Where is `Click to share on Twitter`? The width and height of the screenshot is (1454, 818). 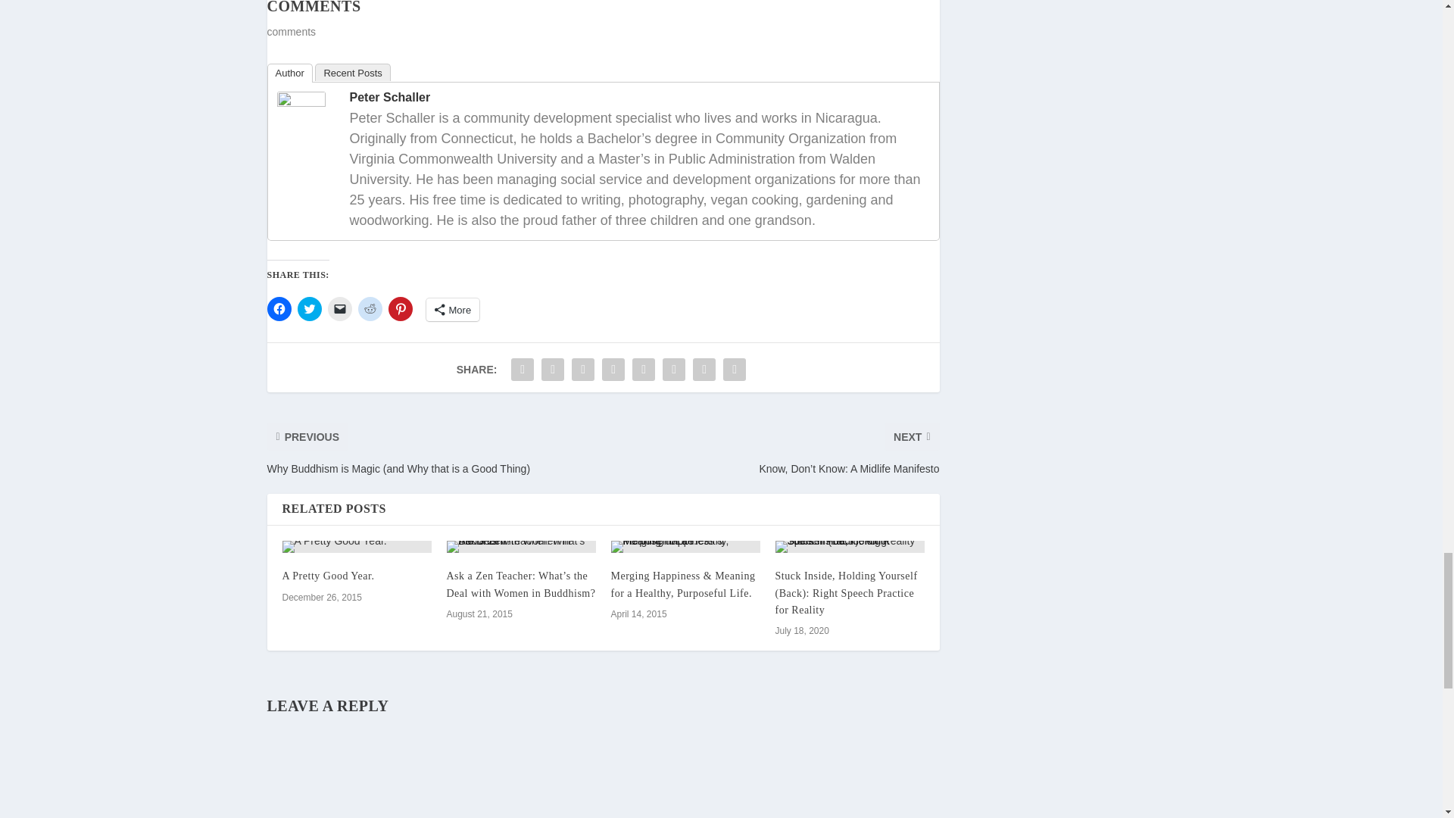
Click to share on Twitter is located at coordinates (309, 309).